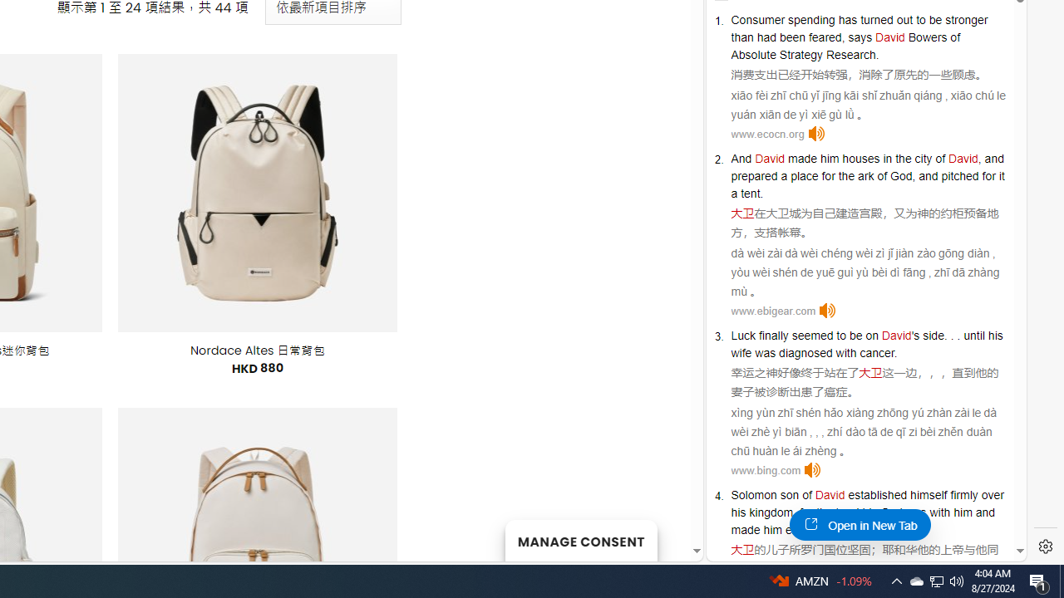 This screenshot has width=1064, height=598. Describe the element at coordinates (771, 512) in the screenshot. I see `kingdom` at that location.